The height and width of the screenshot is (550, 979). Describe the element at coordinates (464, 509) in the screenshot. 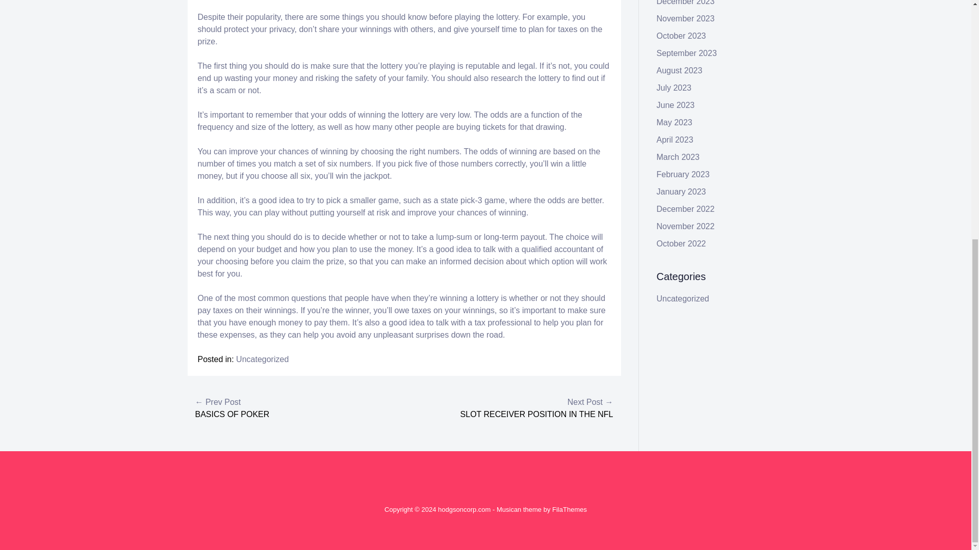

I see `hodgsoncorp.com` at that location.